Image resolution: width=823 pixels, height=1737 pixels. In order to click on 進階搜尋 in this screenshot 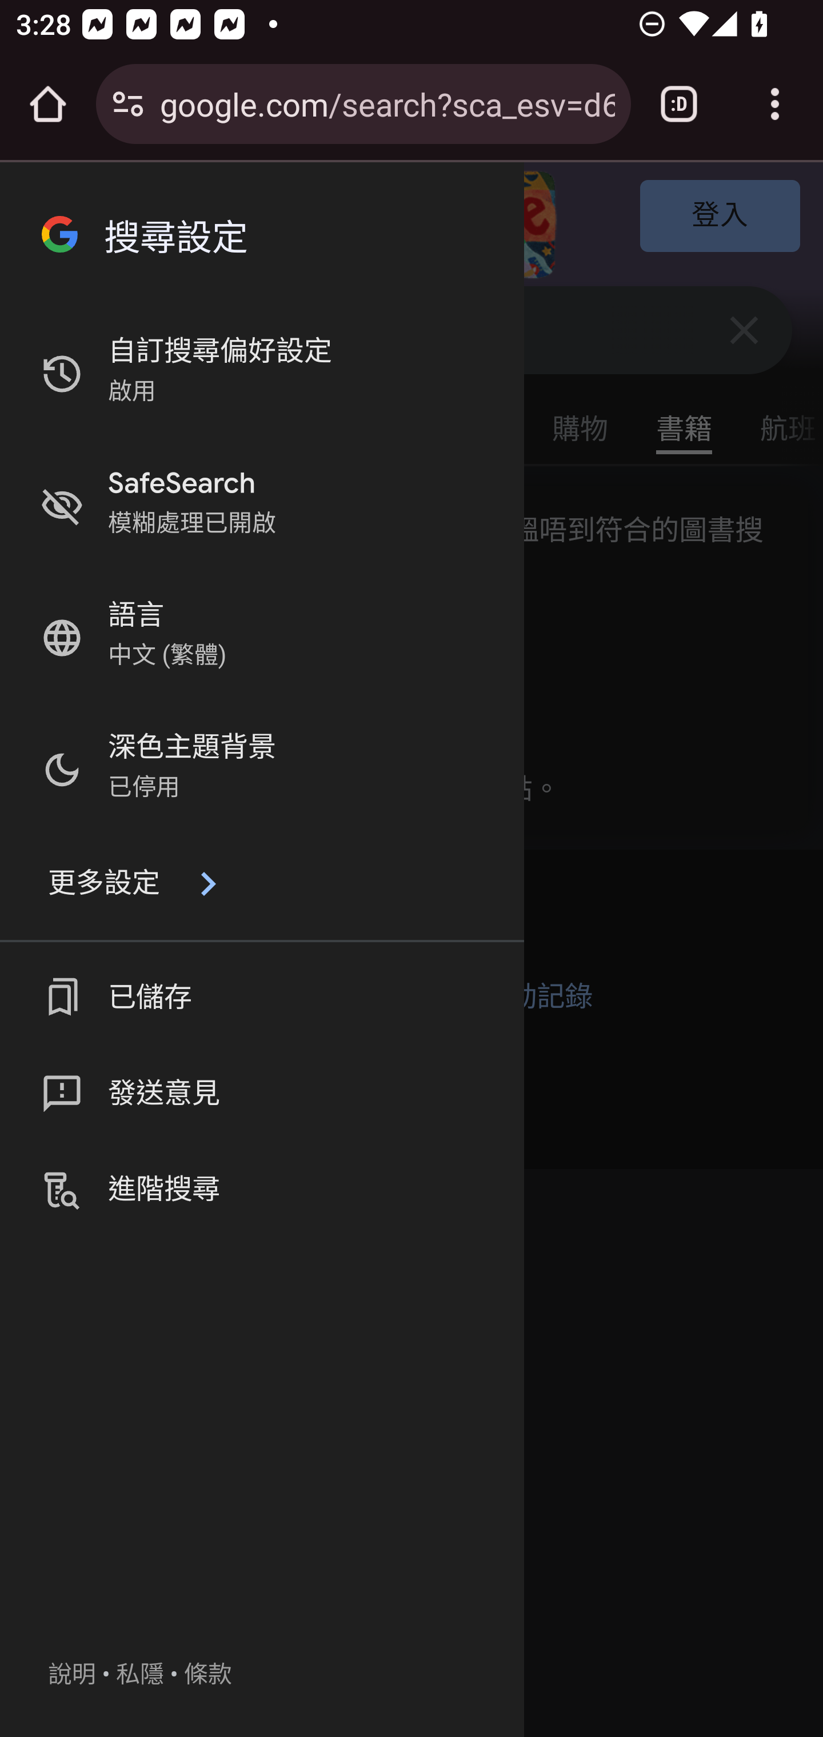, I will do `click(262, 1190)`.